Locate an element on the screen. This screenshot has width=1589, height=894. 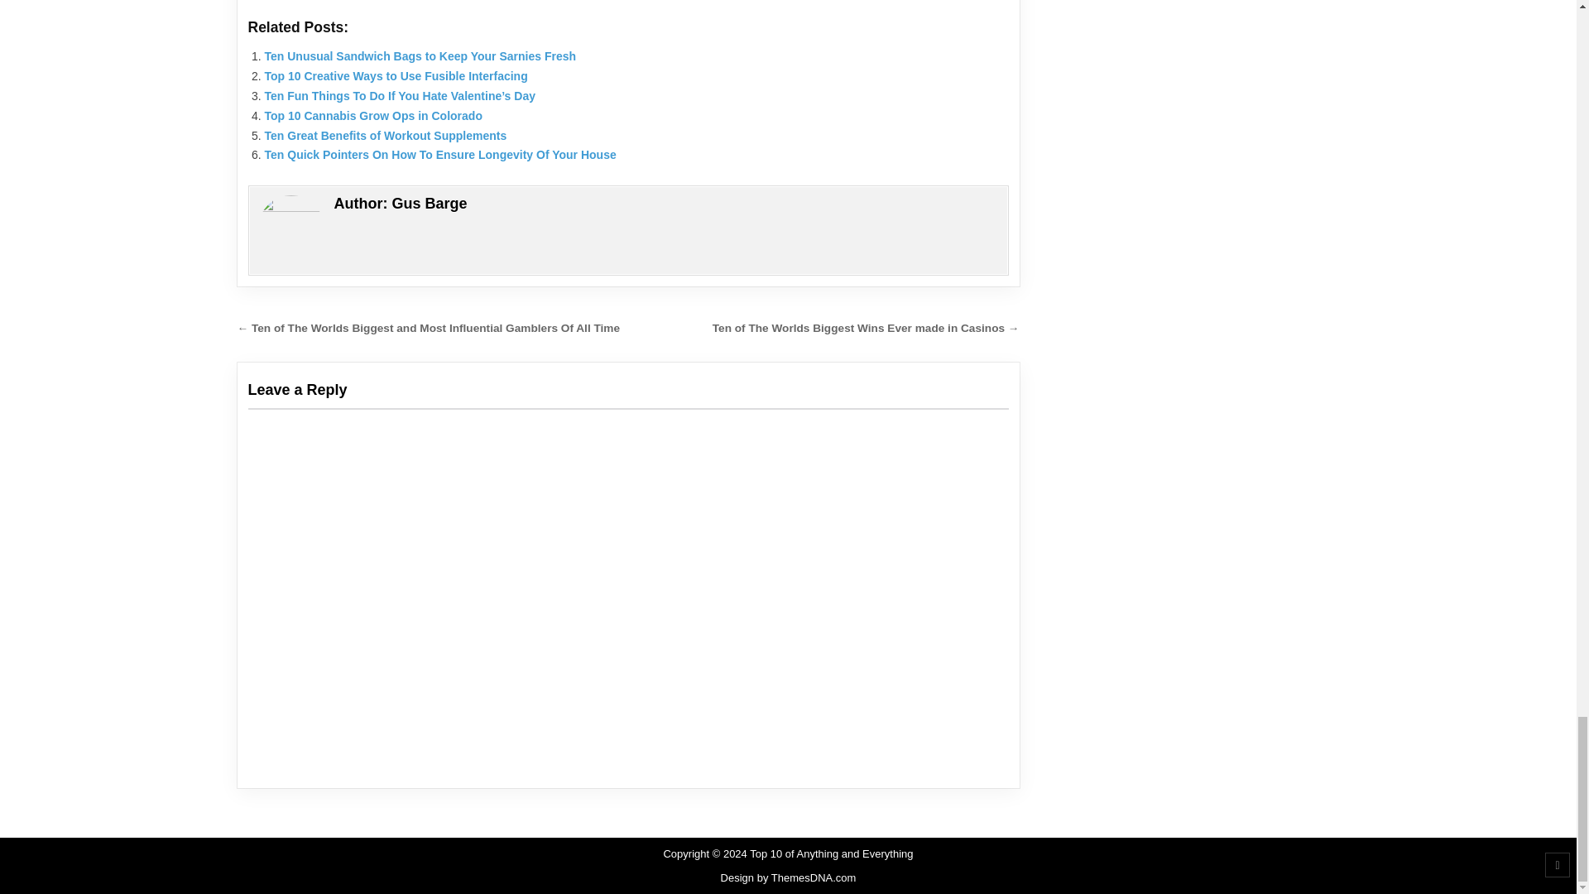
Top 10 Cannabis Grow Ops in Colorado is located at coordinates (374, 115).